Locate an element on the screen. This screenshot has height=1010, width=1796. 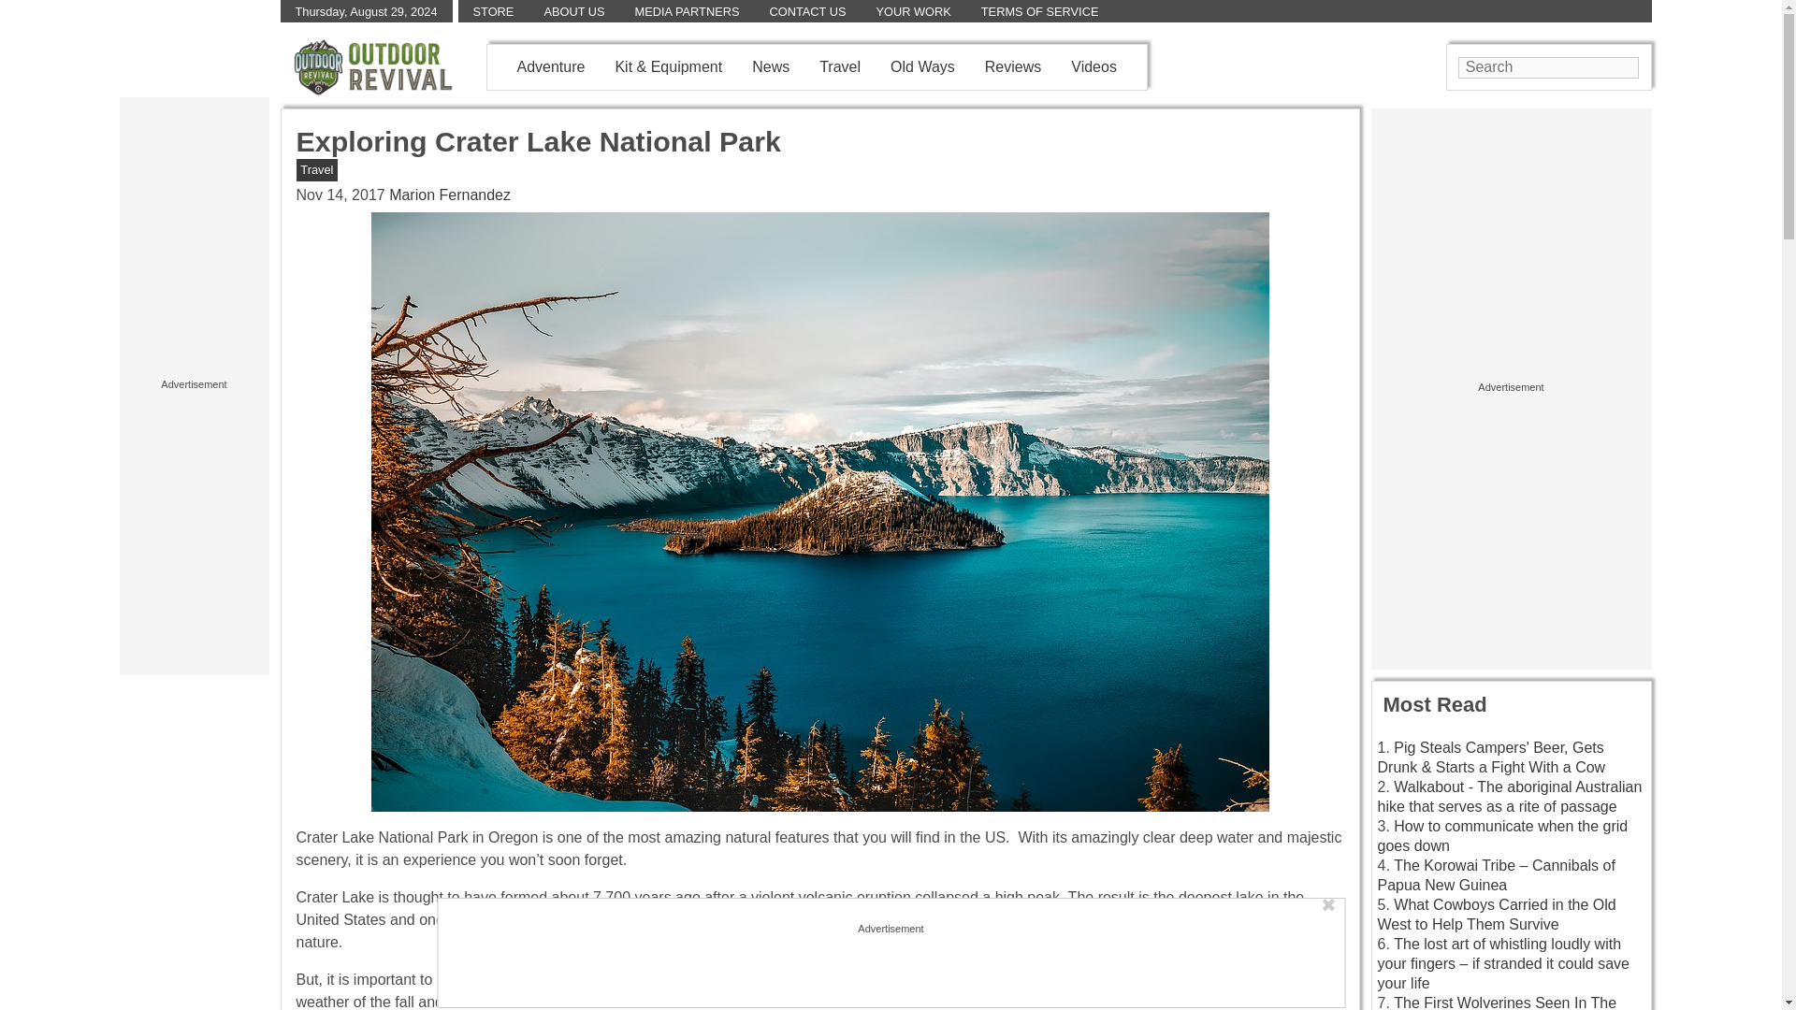
News is located at coordinates (771, 65).